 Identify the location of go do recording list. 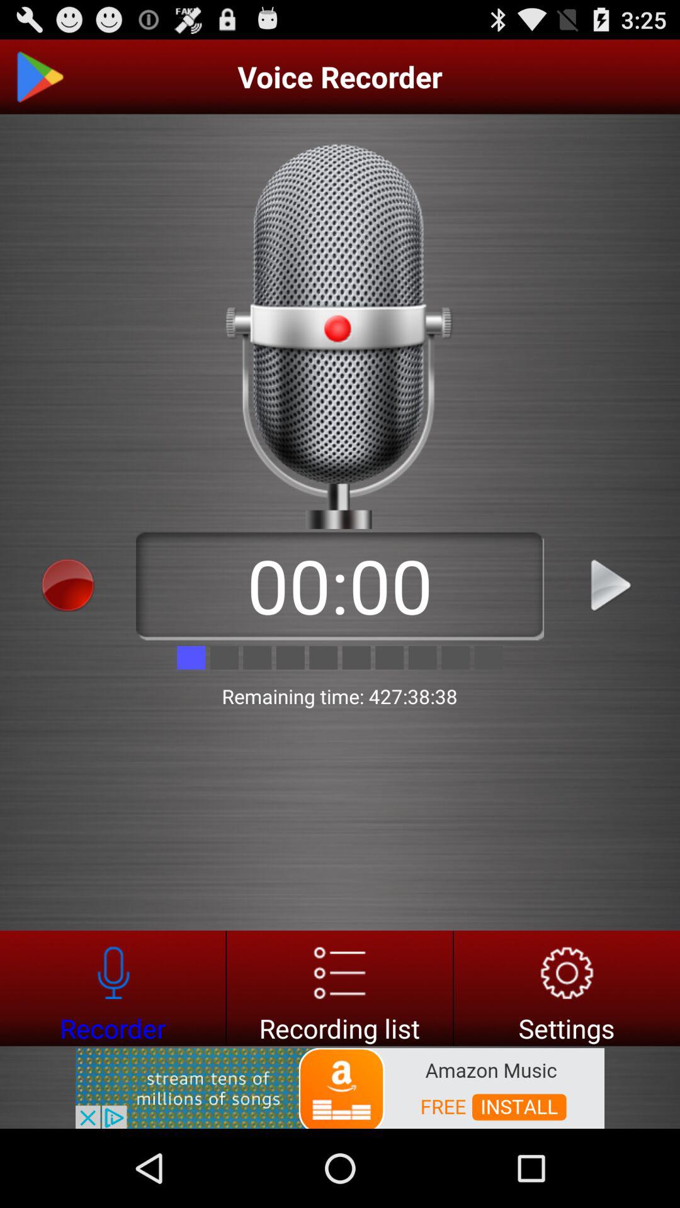
(340, 988).